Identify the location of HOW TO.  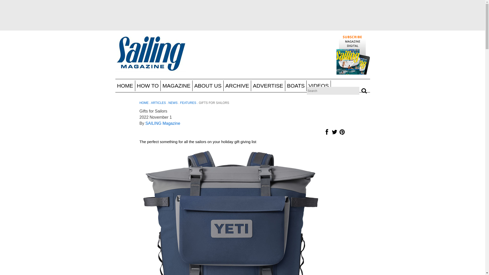
(148, 86).